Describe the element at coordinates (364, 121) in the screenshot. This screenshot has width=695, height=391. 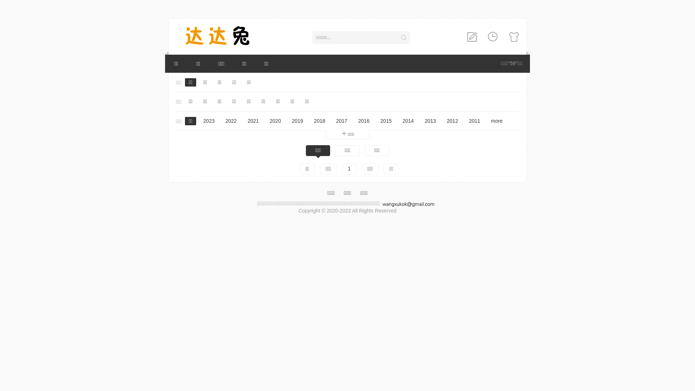
I see `2016` at that location.